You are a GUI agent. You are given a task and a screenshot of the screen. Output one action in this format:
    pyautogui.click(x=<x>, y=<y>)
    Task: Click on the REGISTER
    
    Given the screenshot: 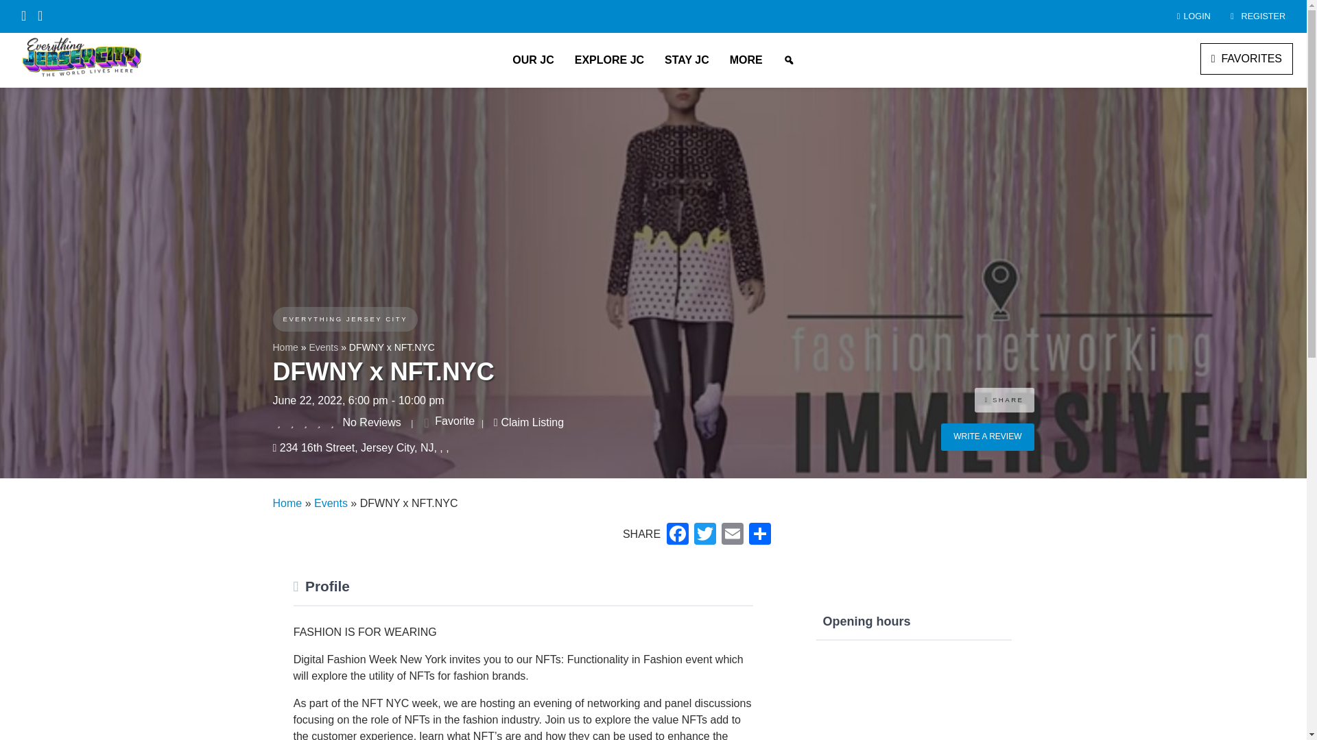 What is the action you would take?
    pyautogui.click(x=1247, y=16)
    